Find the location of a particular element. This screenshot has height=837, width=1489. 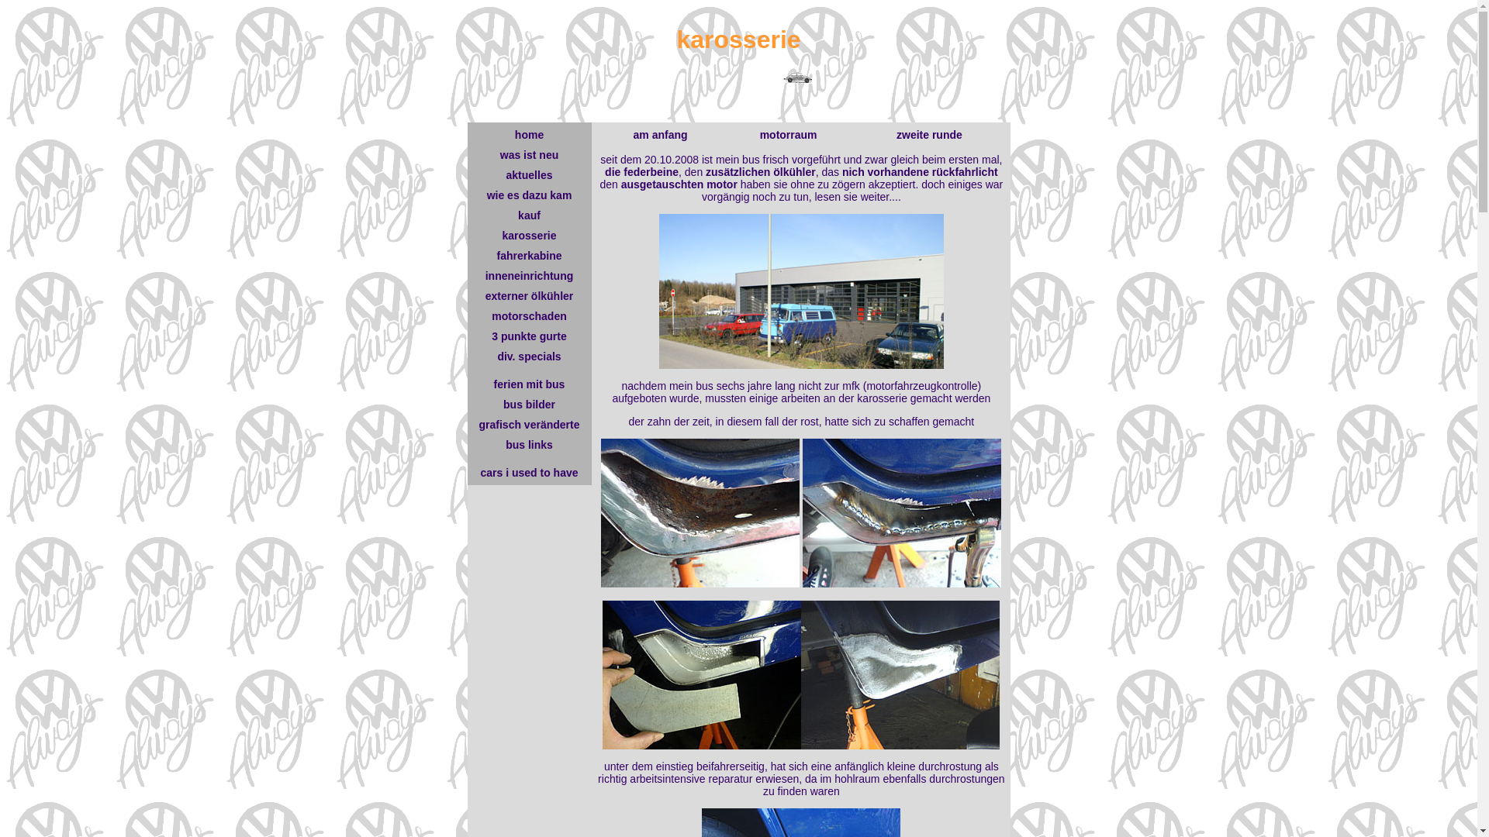

home is located at coordinates (529, 135).